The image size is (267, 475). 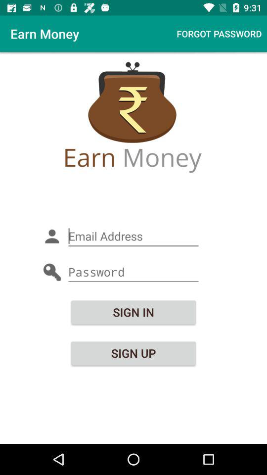 What do you see at coordinates (133, 272) in the screenshot?
I see `type in passcode` at bounding box center [133, 272].